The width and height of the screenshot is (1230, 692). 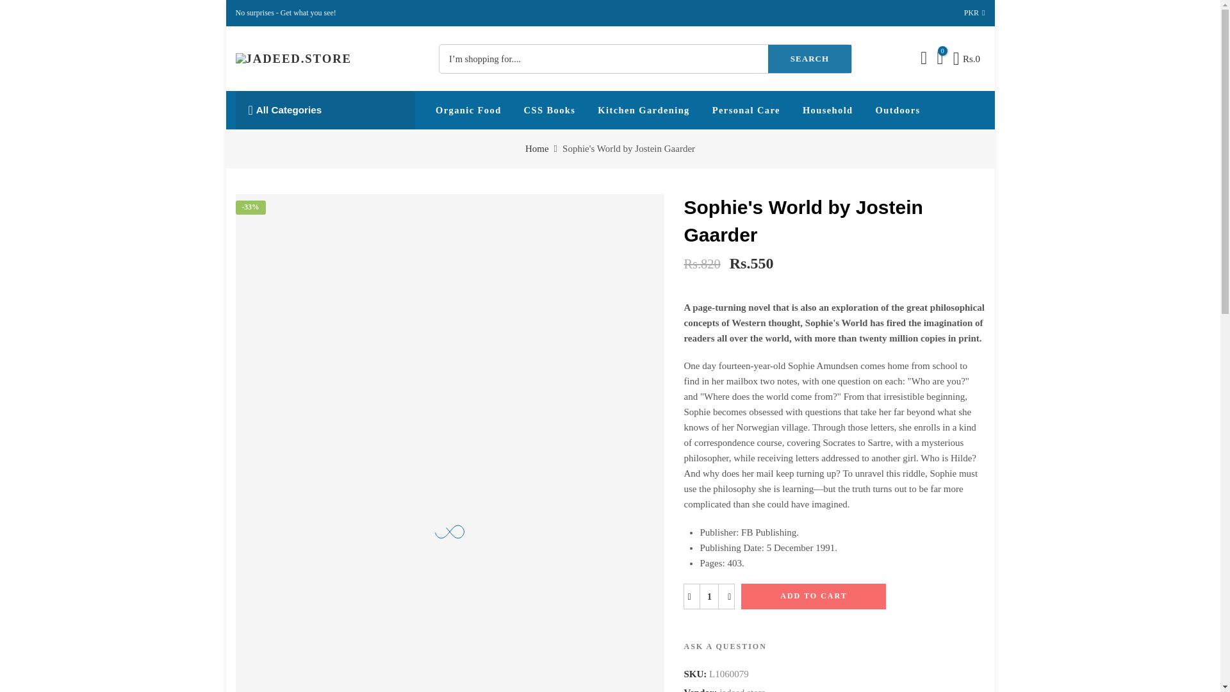 What do you see at coordinates (746, 110) in the screenshot?
I see `Personal Care` at bounding box center [746, 110].